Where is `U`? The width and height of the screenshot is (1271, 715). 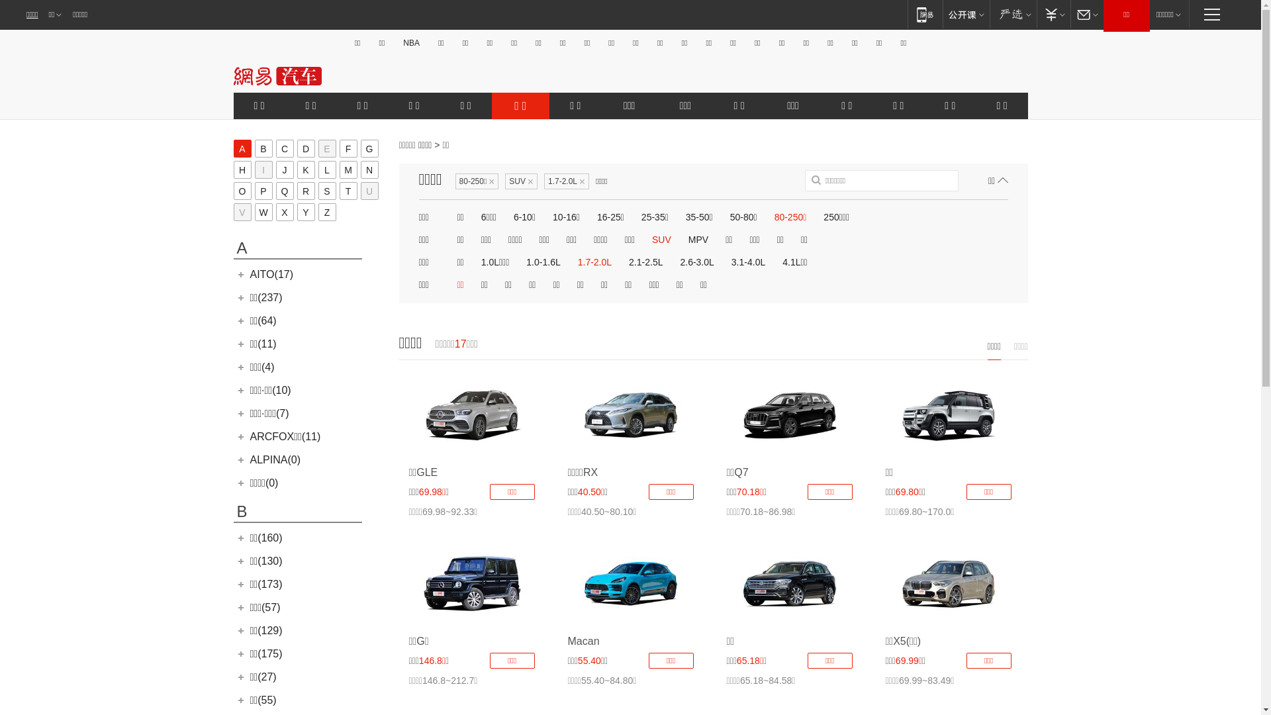
U is located at coordinates (369, 191).